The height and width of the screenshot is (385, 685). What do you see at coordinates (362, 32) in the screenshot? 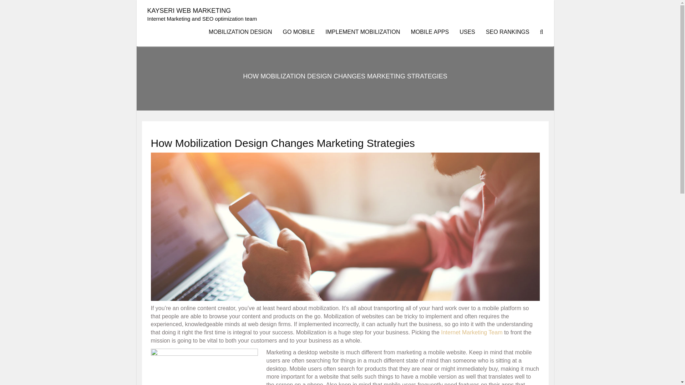
I see `Implement Mobilization` at bounding box center [362, 32].